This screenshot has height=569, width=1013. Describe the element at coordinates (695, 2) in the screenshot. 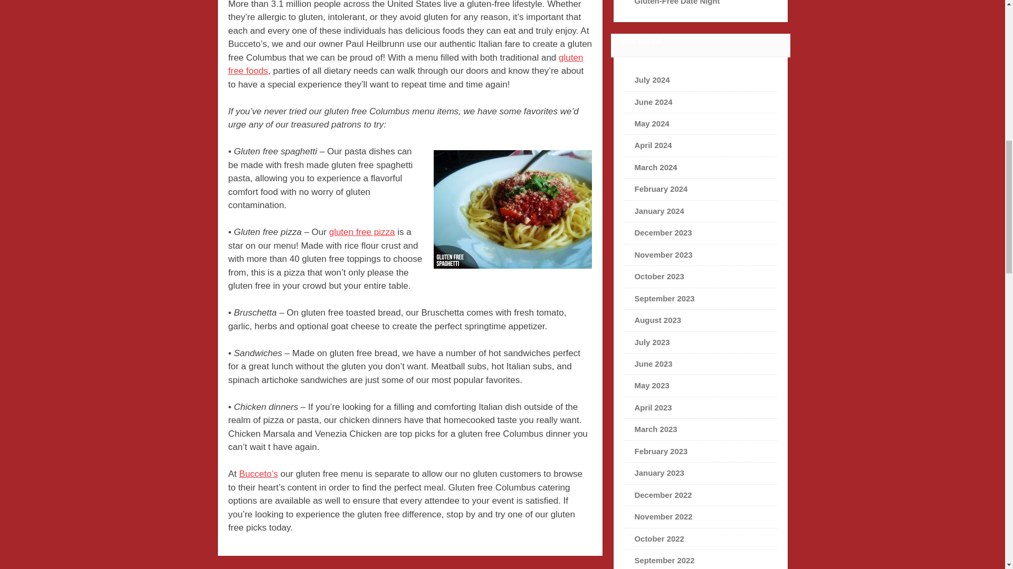

I see `Plan A Delicious Gluten-Free Date Night` at that location.